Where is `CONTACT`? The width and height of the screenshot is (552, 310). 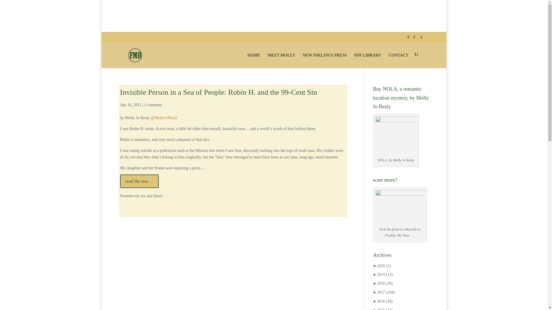 CONTACT is located at coordinates (398, 60).